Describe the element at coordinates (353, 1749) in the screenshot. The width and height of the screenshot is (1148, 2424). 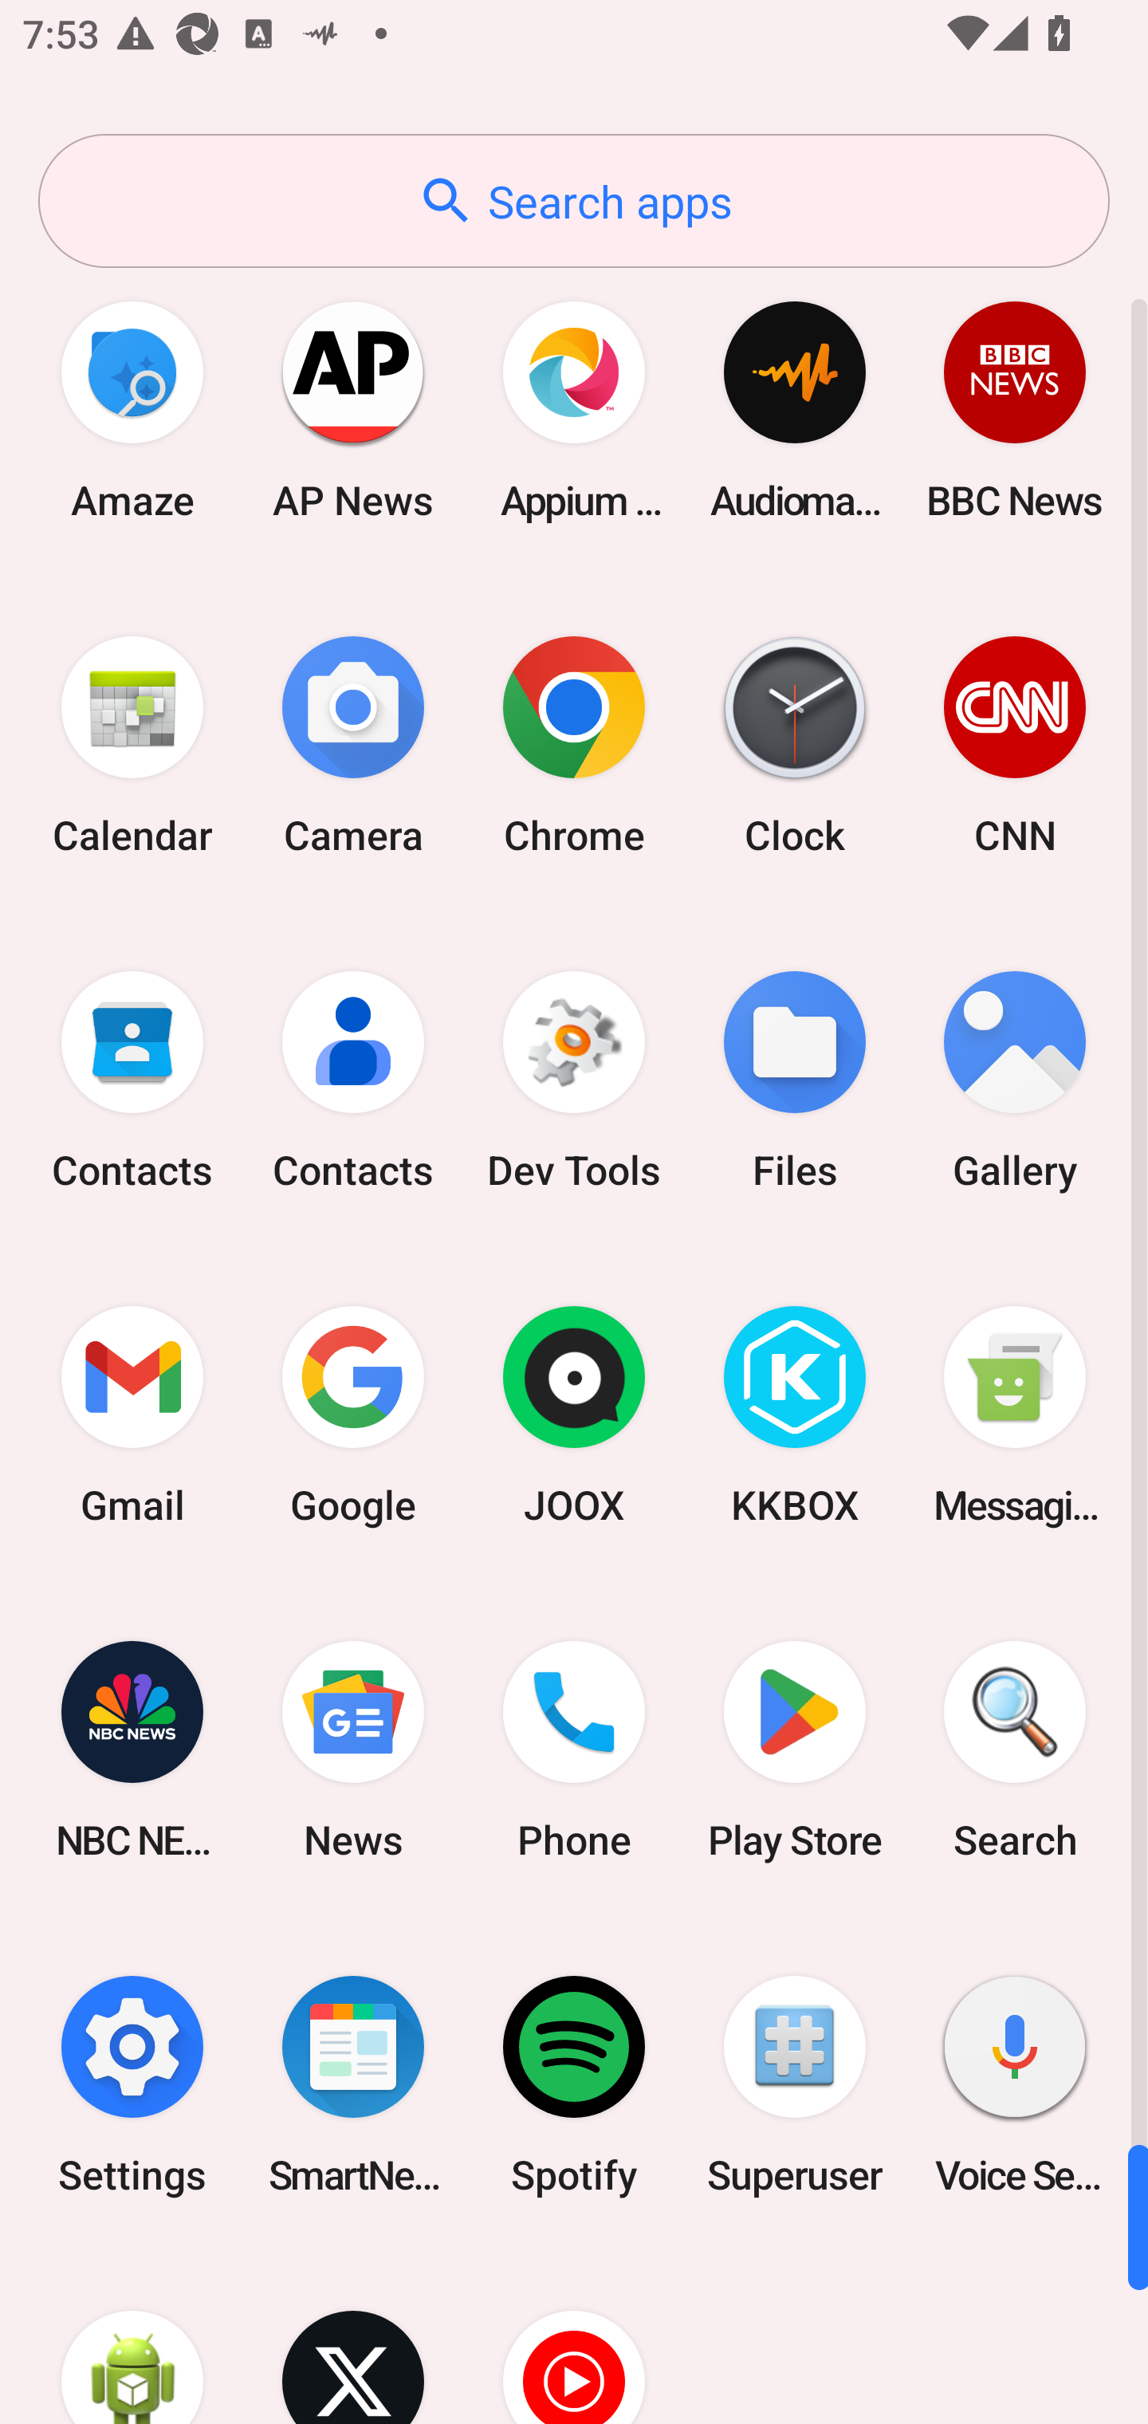
I see `News` at that location.